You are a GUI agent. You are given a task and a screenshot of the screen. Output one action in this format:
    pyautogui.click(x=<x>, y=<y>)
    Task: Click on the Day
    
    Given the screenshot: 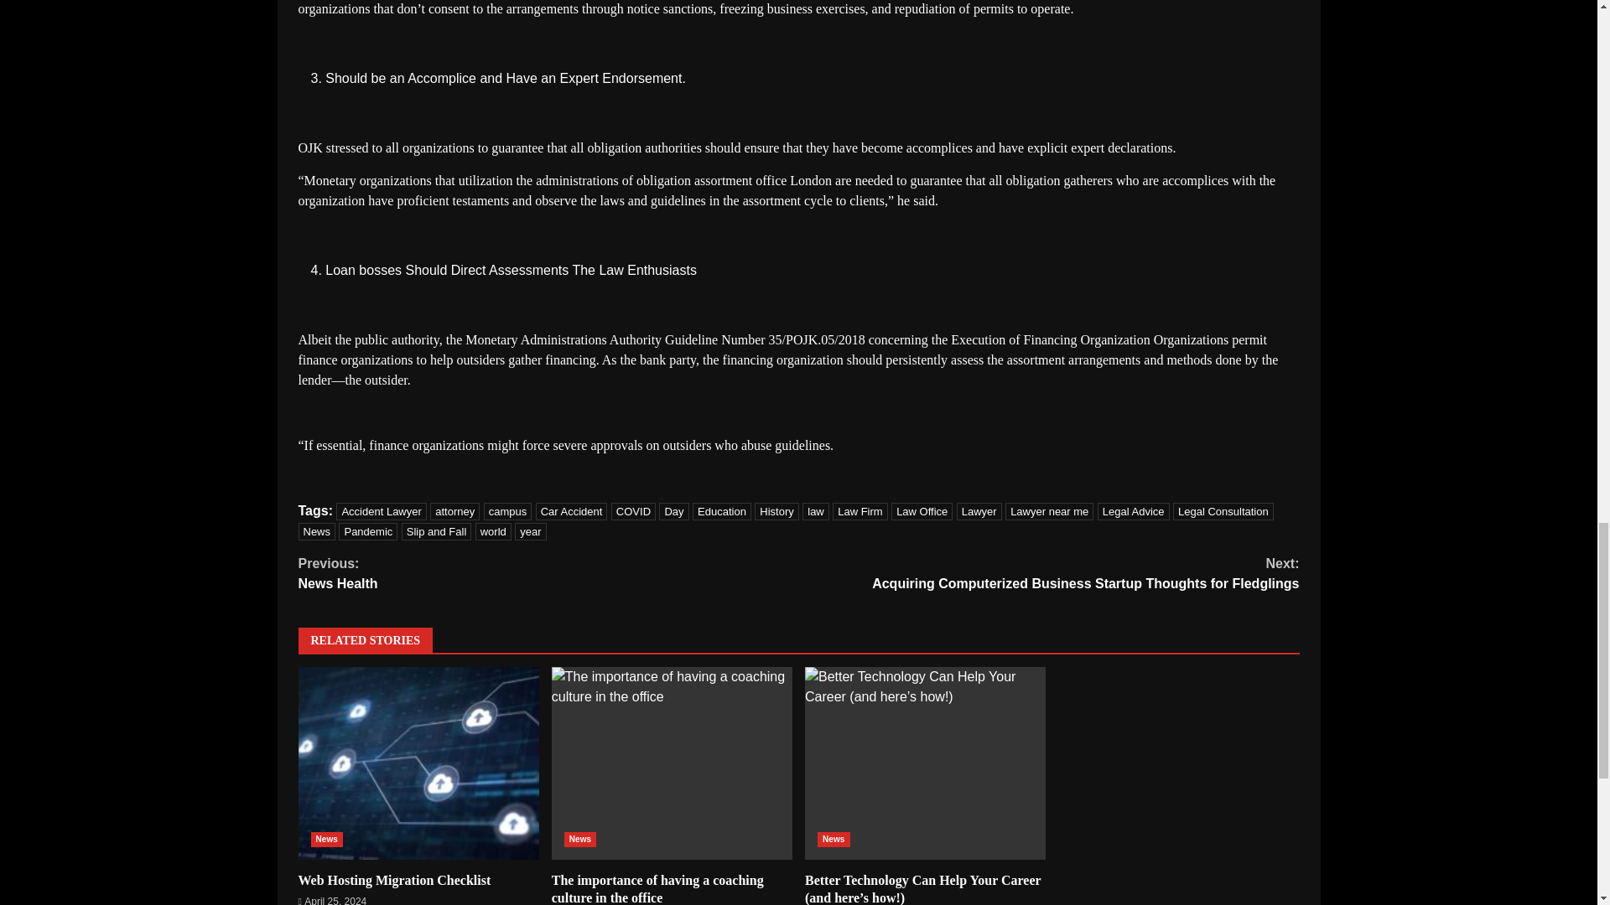 What is the action you would take?
    pyautogui.click(x=673, y=511)
    